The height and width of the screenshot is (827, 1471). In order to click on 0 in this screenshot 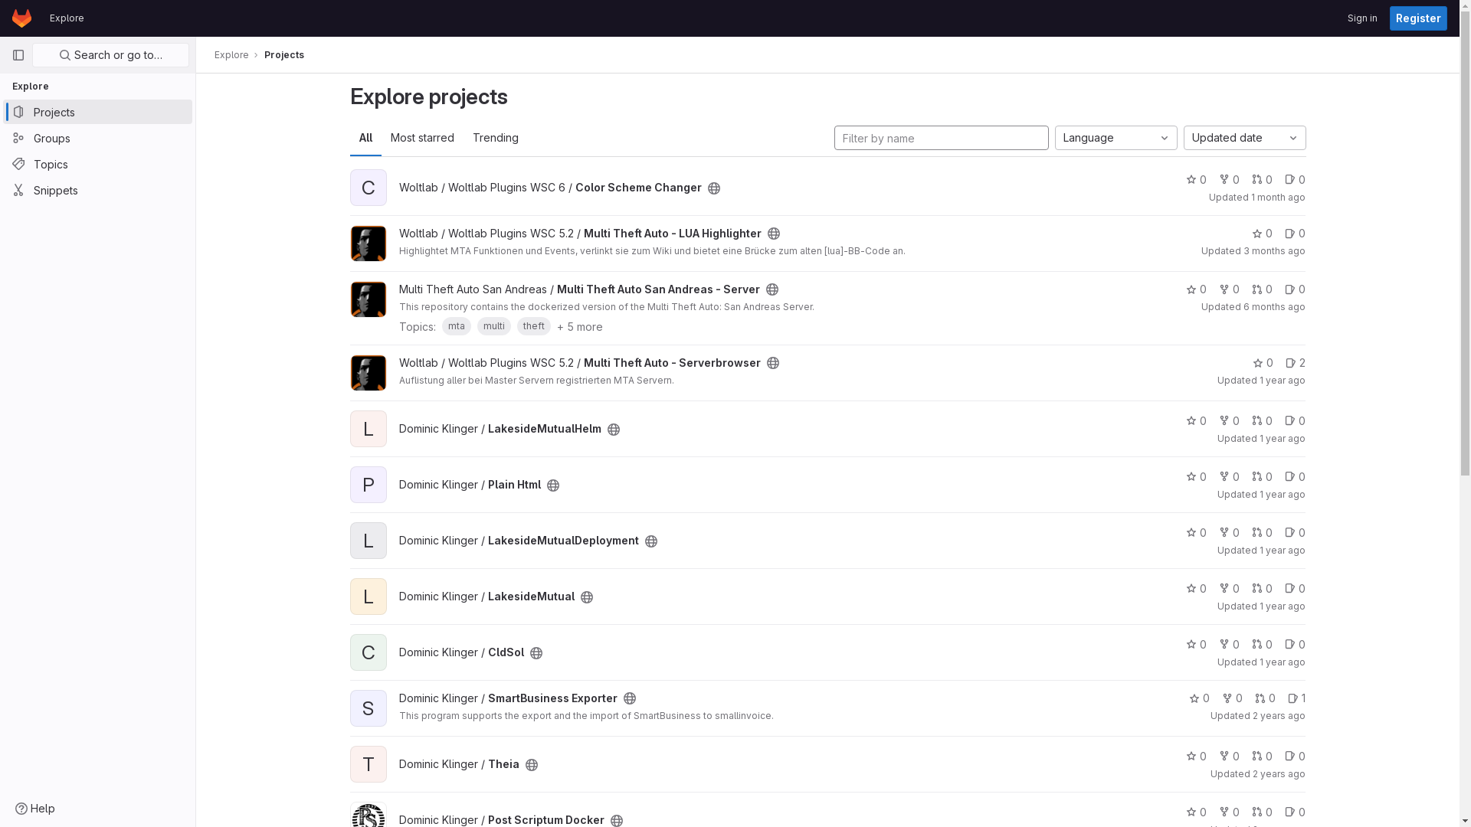, I will do `click(1263, 645)`.